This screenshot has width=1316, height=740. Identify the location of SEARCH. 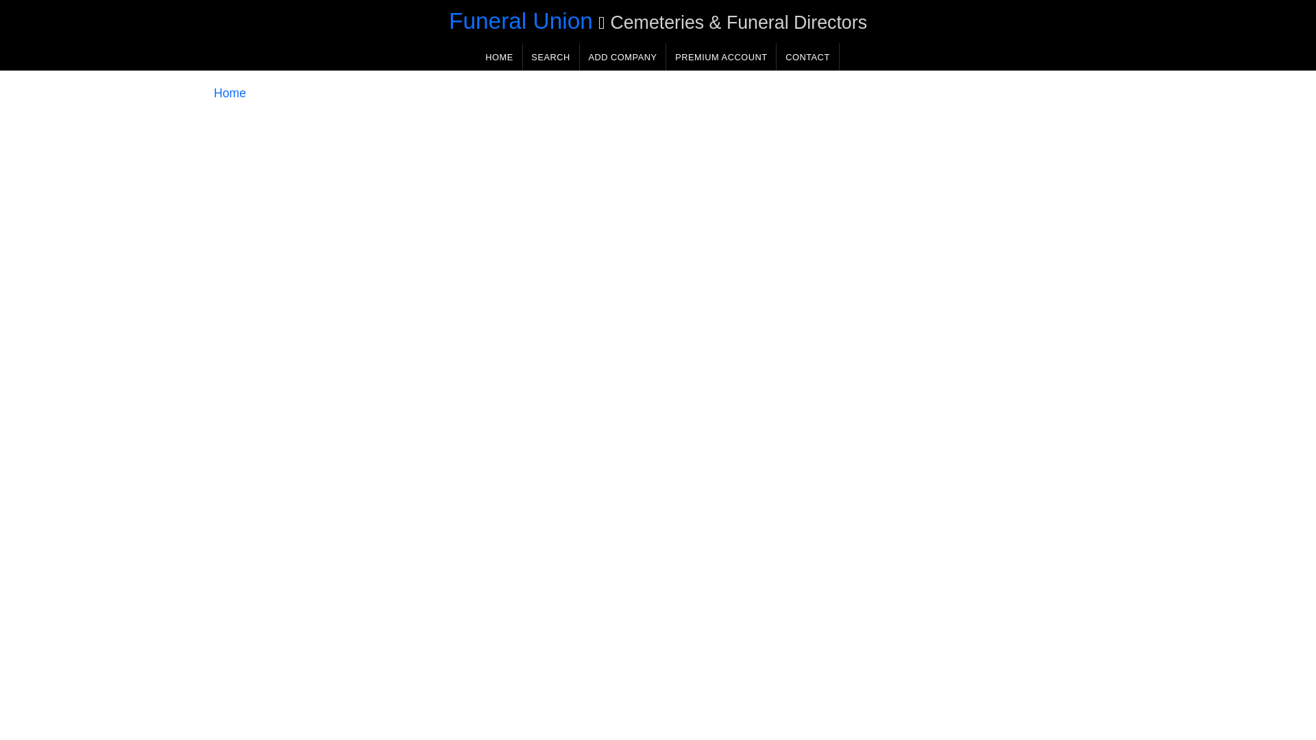
(550, 56).